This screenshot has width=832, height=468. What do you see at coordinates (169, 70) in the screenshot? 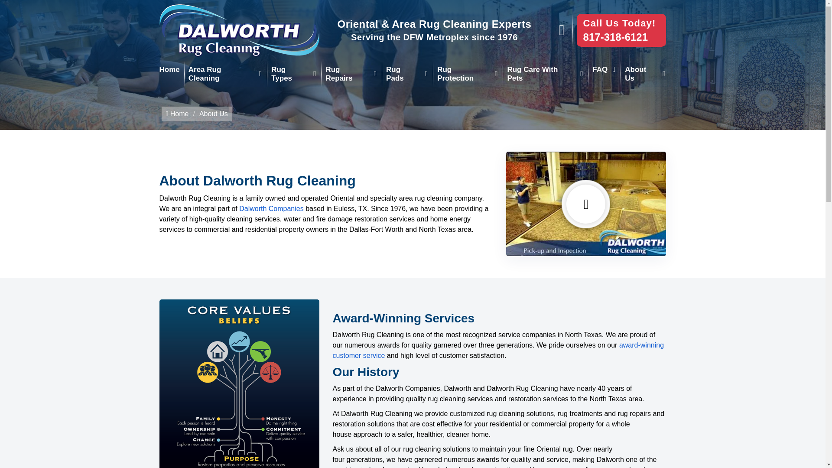
I see `Home` at bounding box center [169, 70].